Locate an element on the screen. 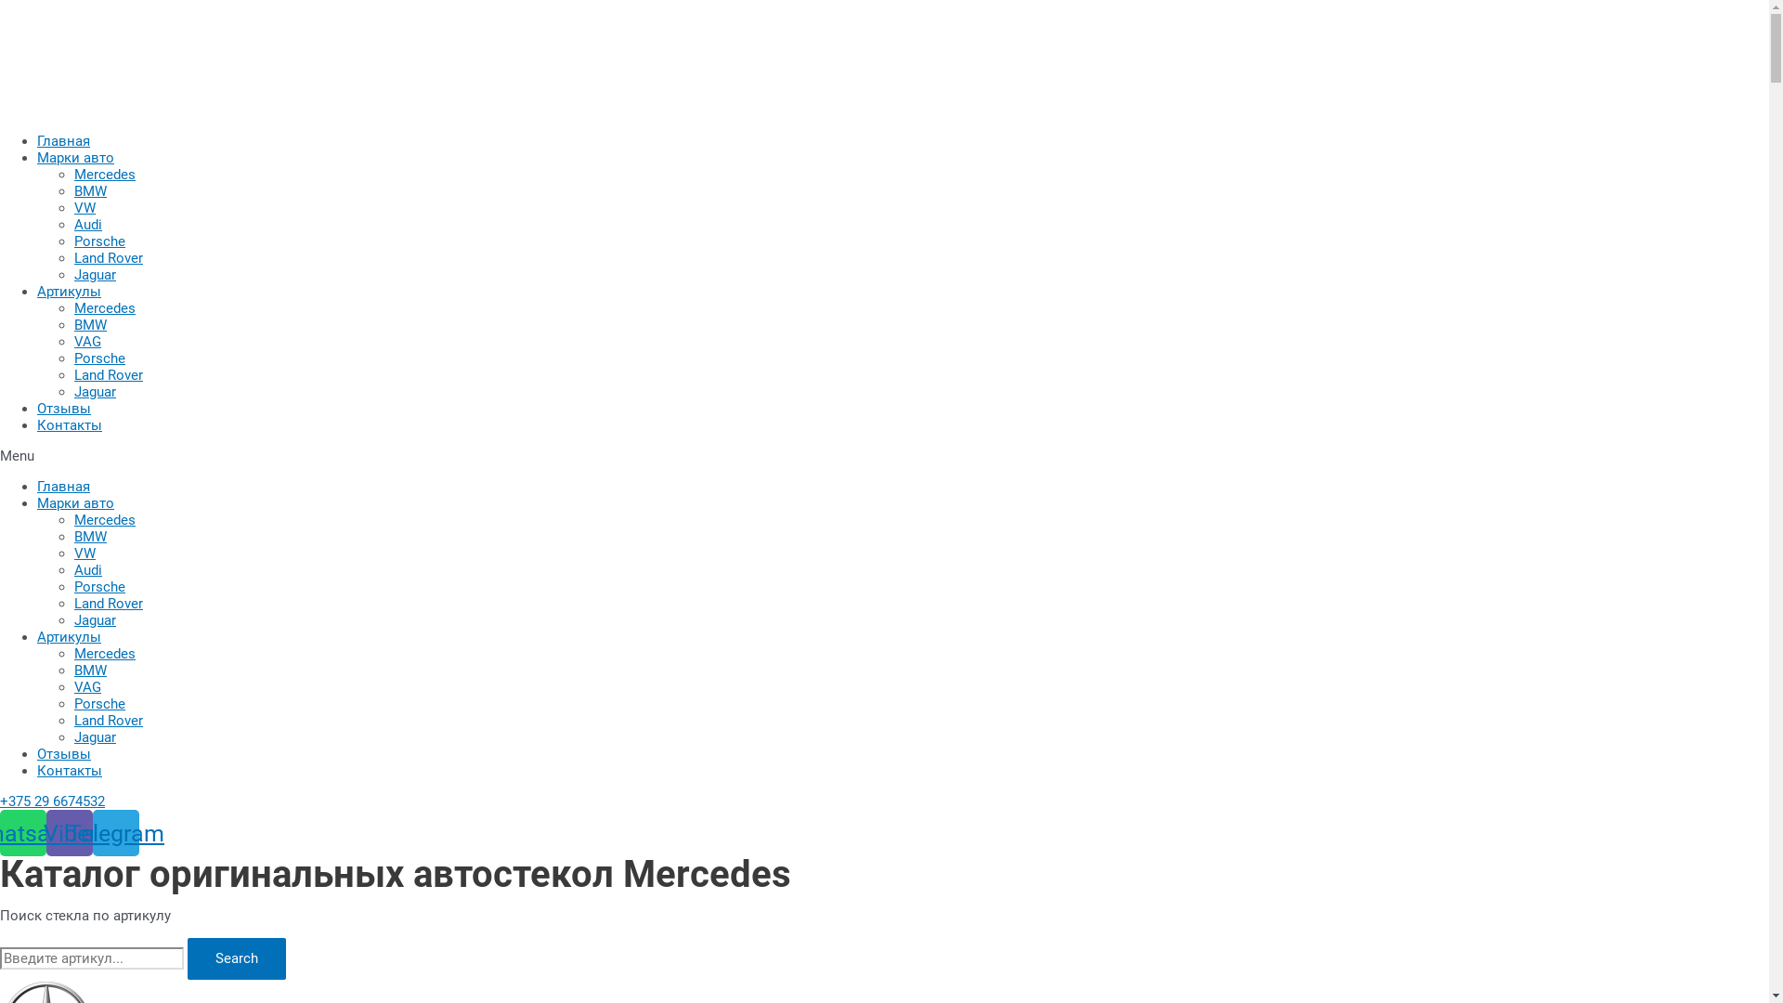 The image size is (1783, 1003). Jaguar is located at coordinates (95, 275).